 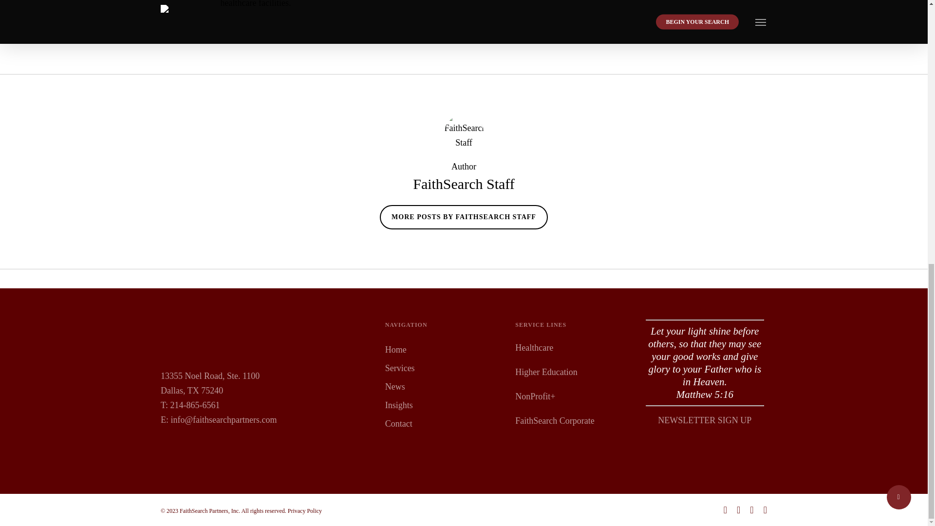 What do you see at coordinates (444, 368) in the screenshot?
I see `Services` at bounding box center [444, 368].